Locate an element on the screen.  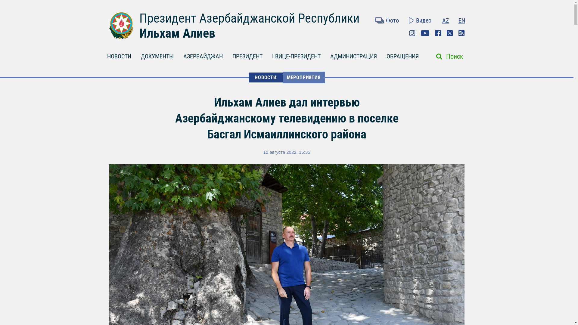
AZ is located at coordinates (445, 20).